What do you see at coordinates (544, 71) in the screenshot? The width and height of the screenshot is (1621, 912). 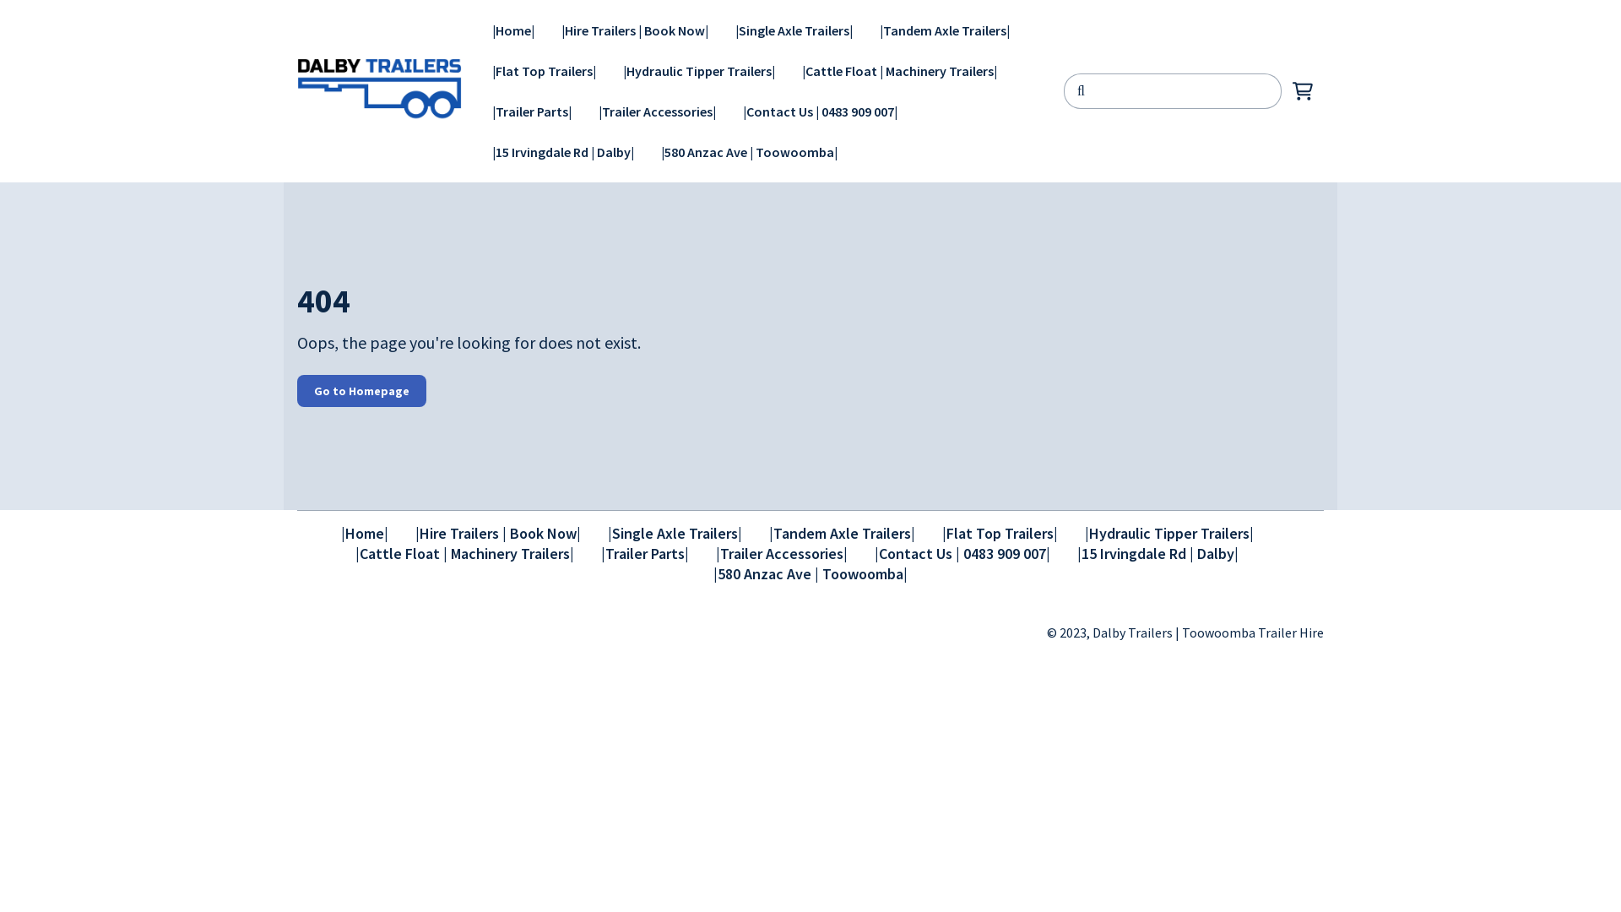 I see `|Flat Top Trailers|` at bounding box center [544, 71].